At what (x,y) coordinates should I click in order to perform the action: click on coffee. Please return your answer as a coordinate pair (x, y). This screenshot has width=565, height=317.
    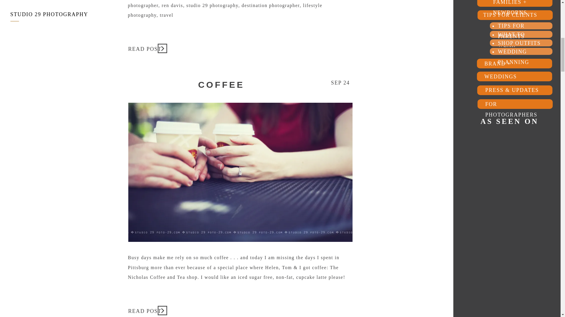
    Looking at the image, I should click on (162, 311).